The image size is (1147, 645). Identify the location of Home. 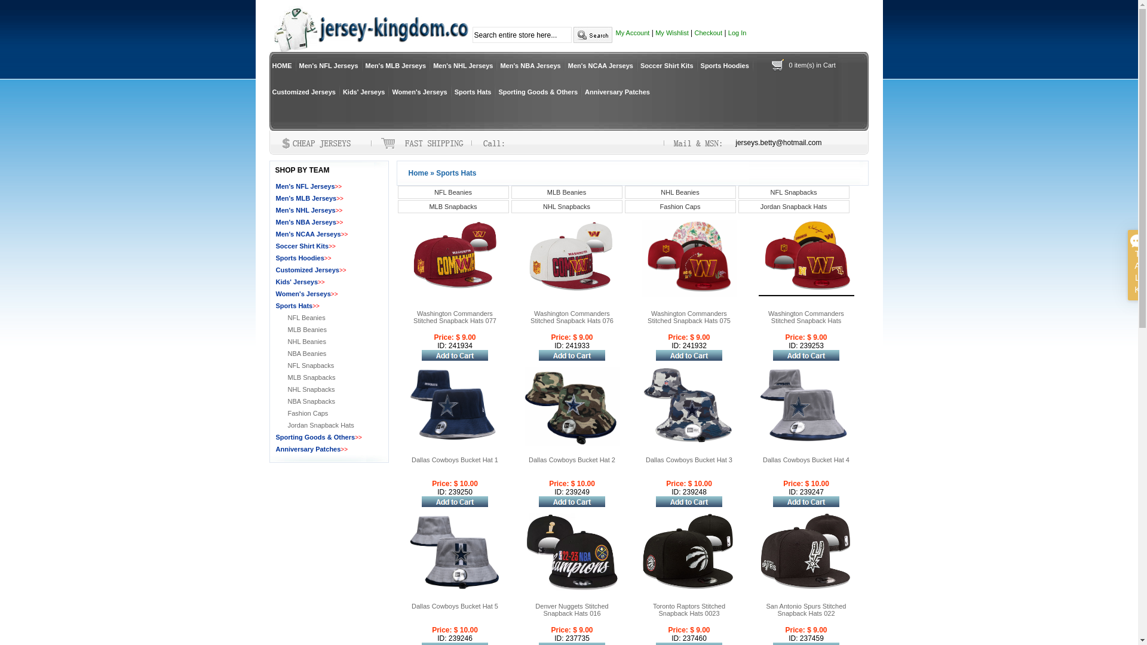
(418, 173).